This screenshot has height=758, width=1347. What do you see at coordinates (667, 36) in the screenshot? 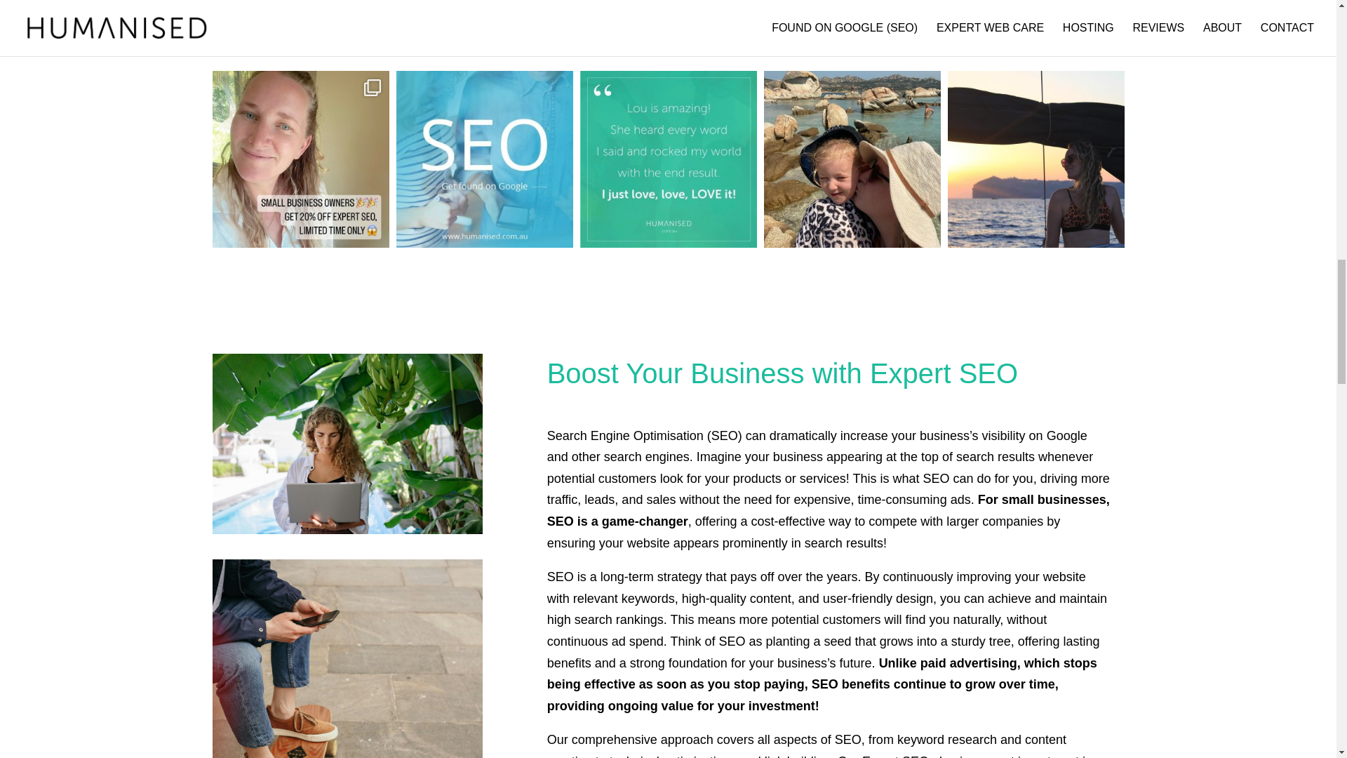
I see `tweedcoastwebsites` at bounding box center [667, 36].